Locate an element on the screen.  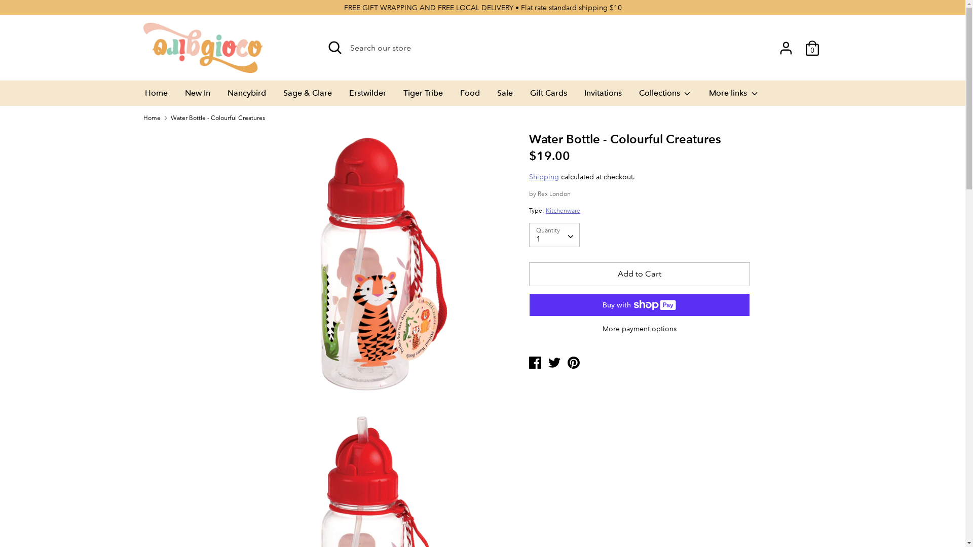
More links is located at coordinates (734, 96).